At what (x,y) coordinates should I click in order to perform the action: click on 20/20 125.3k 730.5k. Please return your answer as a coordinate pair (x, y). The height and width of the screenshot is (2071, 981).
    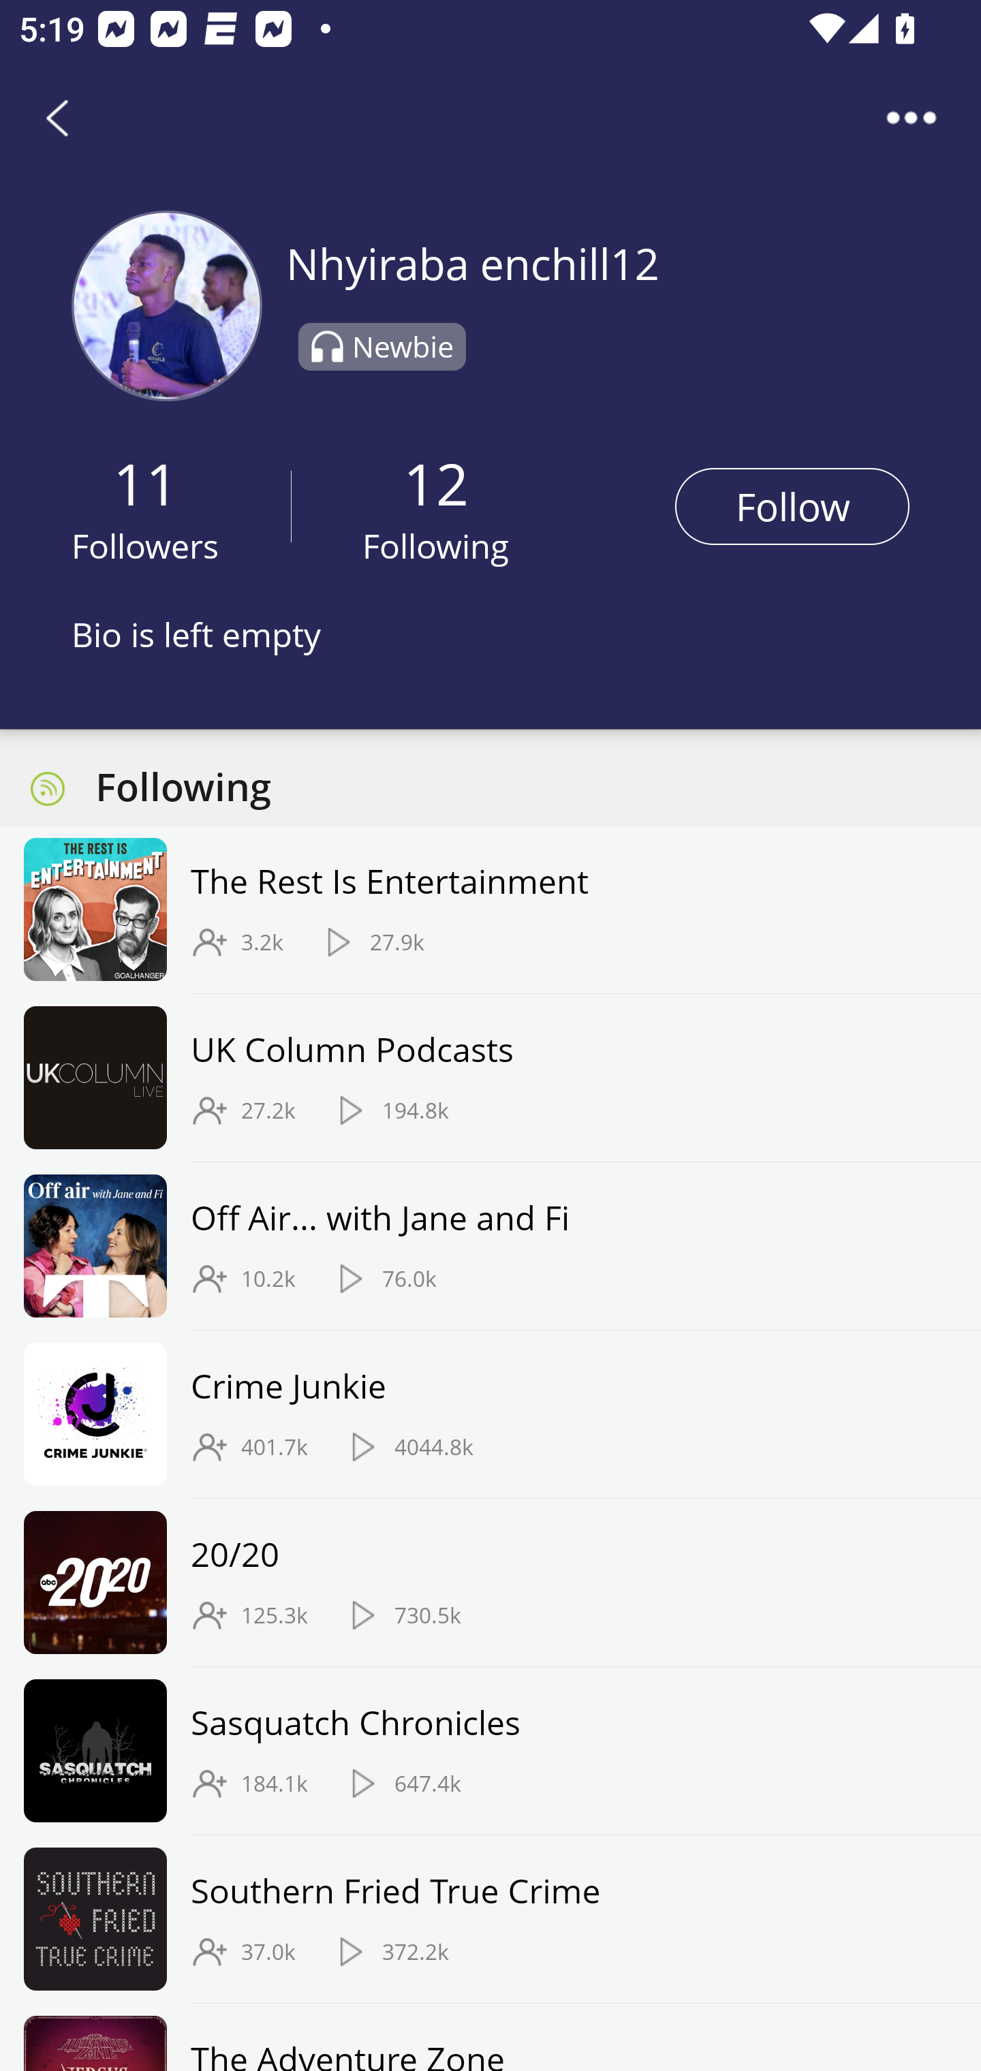
    Looking at the image, I should click on (490, 1583).